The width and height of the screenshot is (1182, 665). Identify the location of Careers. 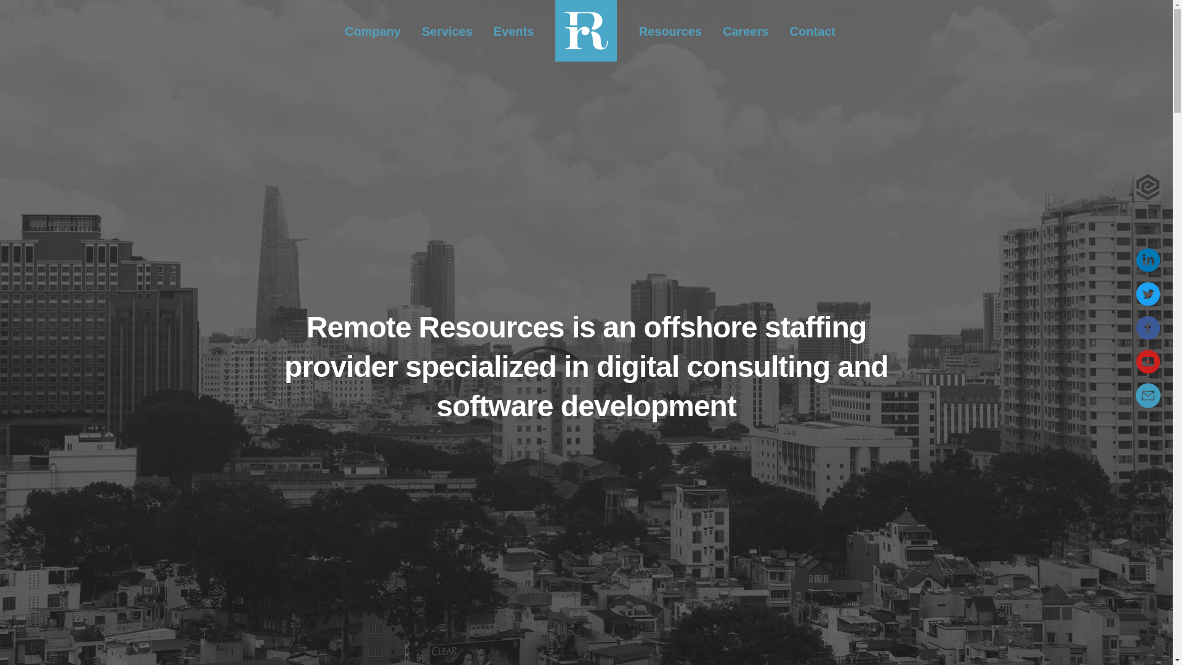
(746, 31).